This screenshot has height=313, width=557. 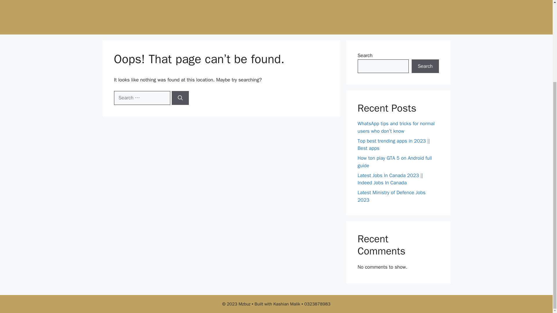 I want to click on Search for:, so click(x=142, y=98).